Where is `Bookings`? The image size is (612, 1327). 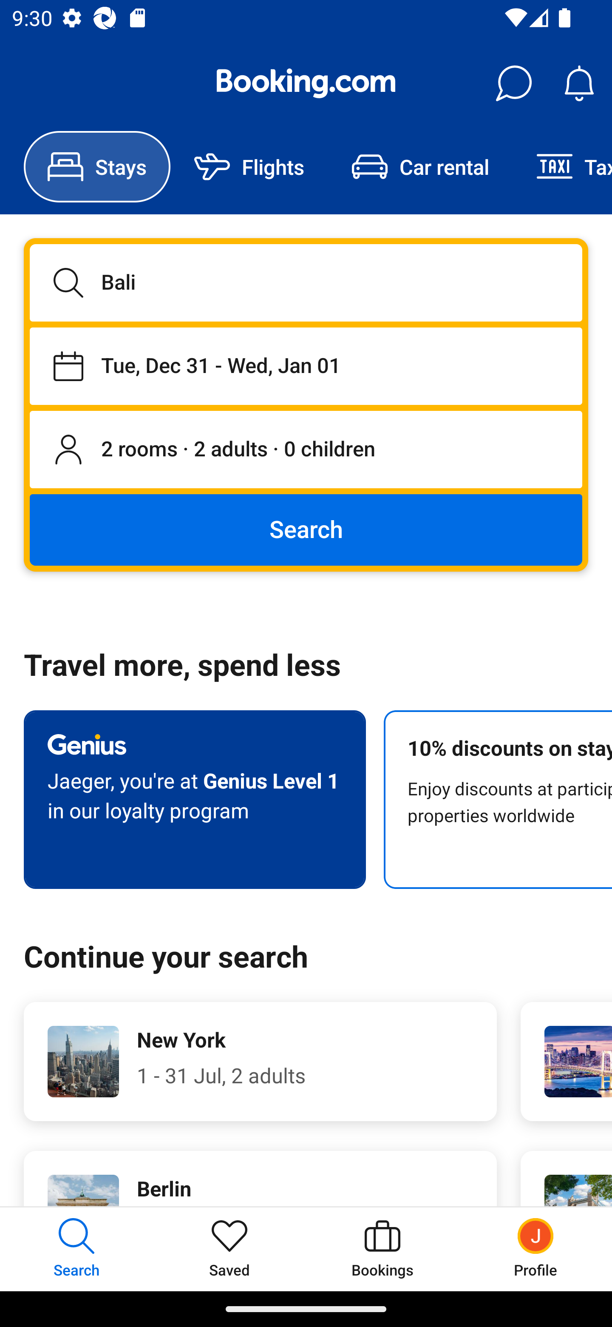 Bookings is located at coordinates (382, 1249).